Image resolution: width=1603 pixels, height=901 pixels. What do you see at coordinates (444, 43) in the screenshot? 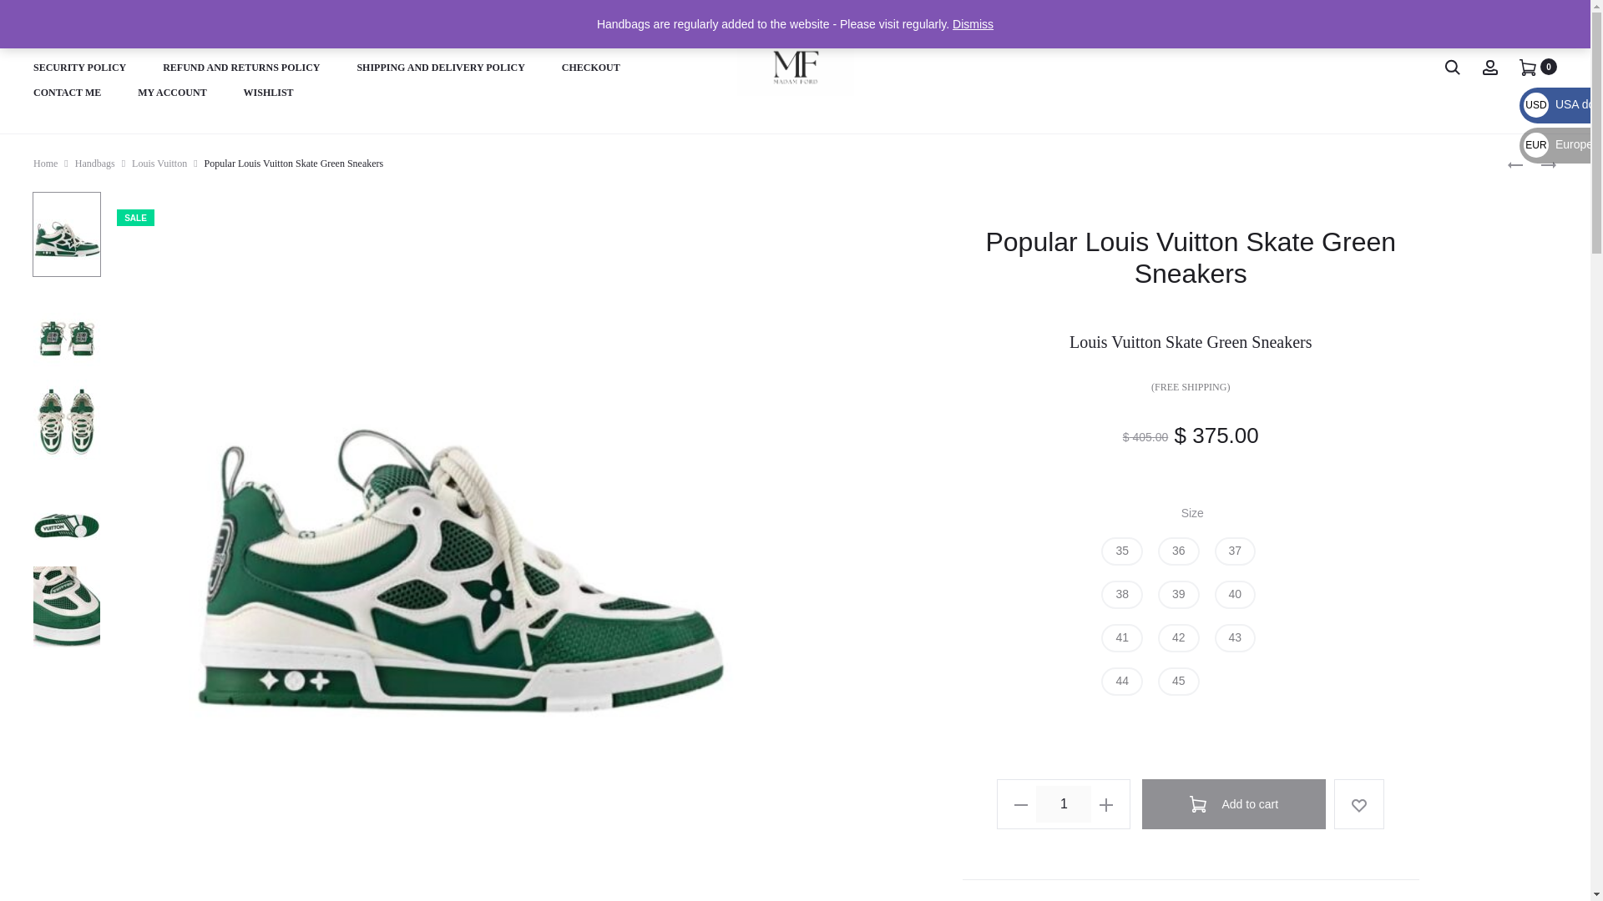
I see `VERIFIED CUSTOMER REVIEWS` at bounding box center [444, 43].